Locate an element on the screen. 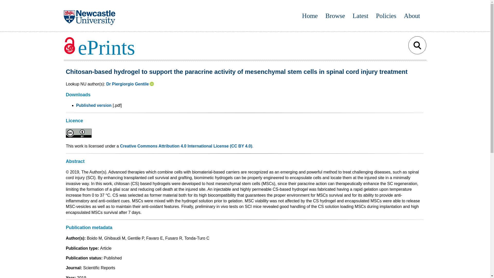 The width and height of the screenshot is (494, 278). Browse by author or year is located at coordinates (335, 15).